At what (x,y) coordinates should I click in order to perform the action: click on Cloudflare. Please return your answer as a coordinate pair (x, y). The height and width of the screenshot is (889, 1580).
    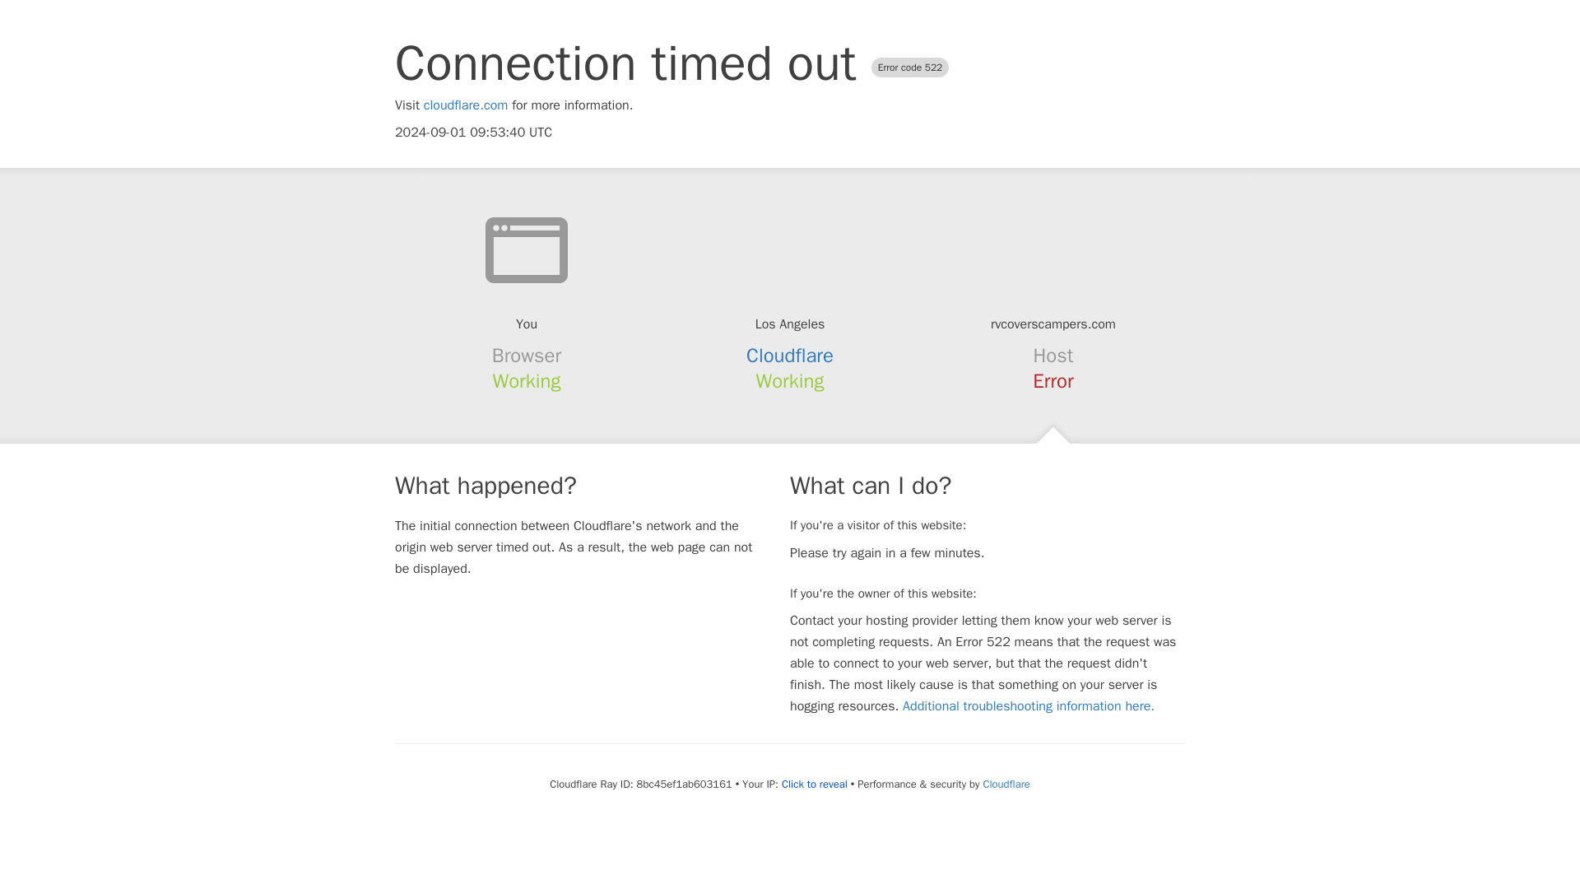
    Looking at the image, I should click on (1006, 784).